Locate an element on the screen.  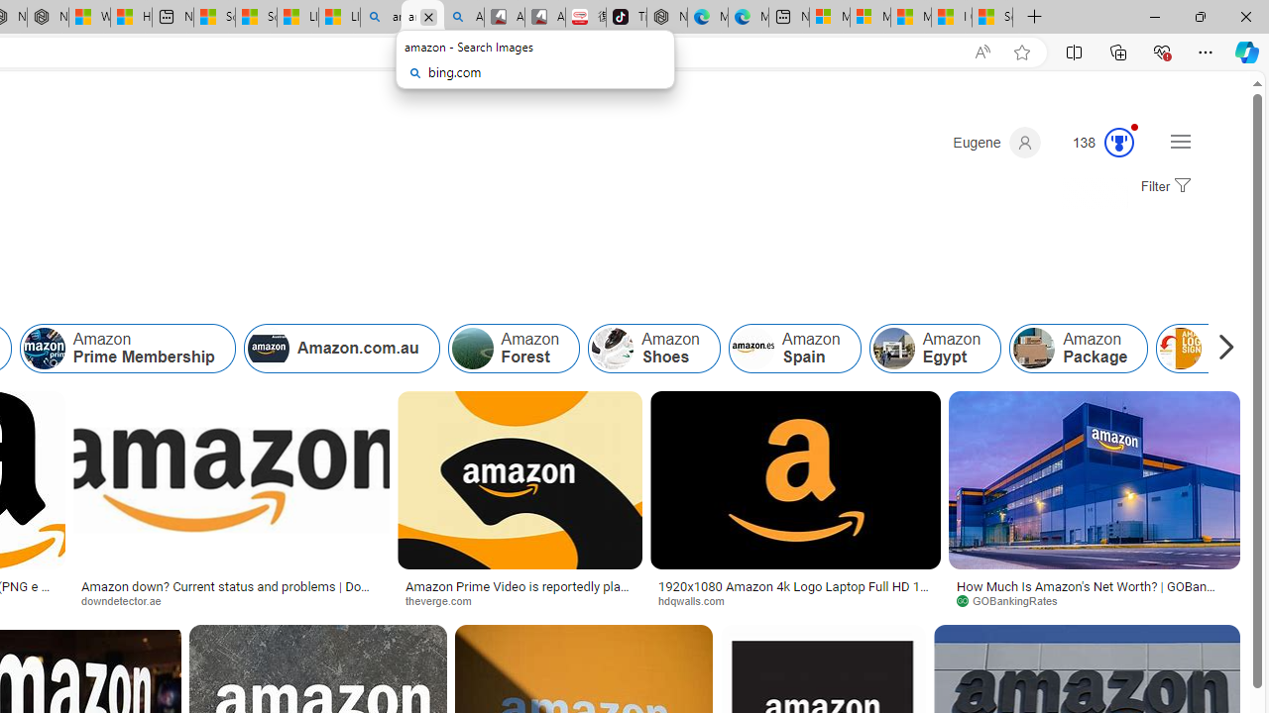
Amazon Forest is located at coordinates (514, 349).